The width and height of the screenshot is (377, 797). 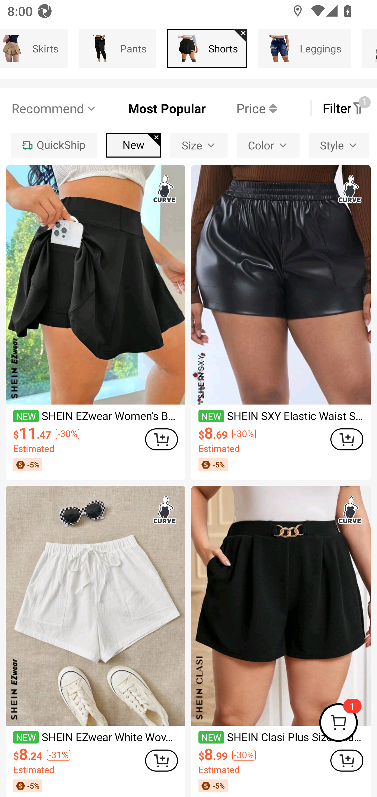 I want to click on Shorts, so click(x=207, y=49).